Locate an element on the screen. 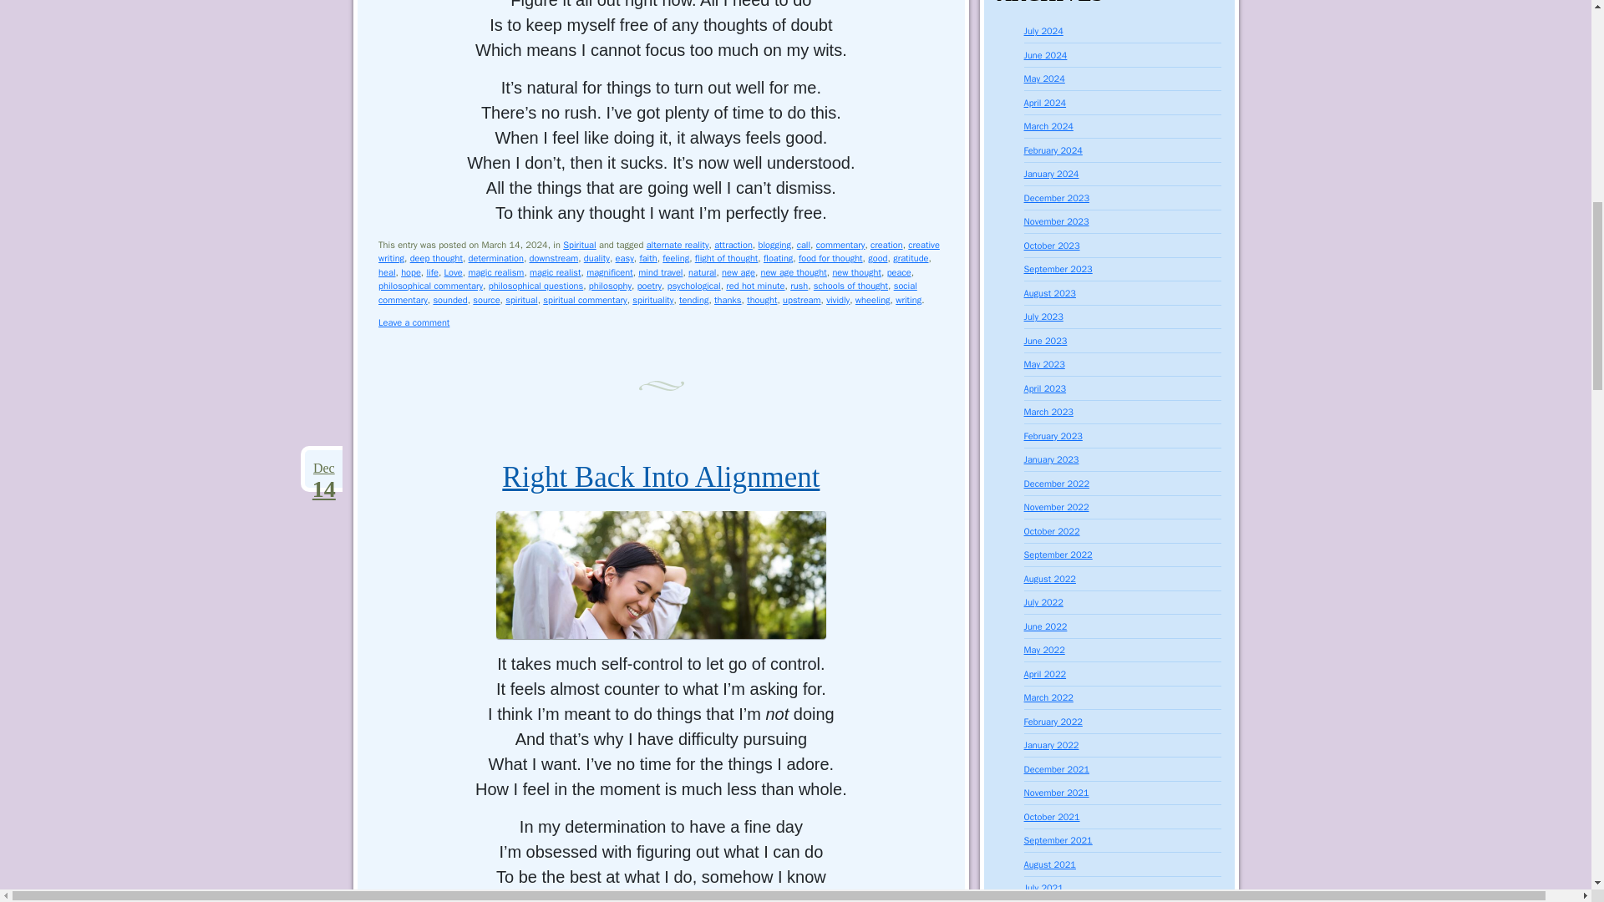 The image size is (1604, 902). Love is located at coordinates (453, 271).